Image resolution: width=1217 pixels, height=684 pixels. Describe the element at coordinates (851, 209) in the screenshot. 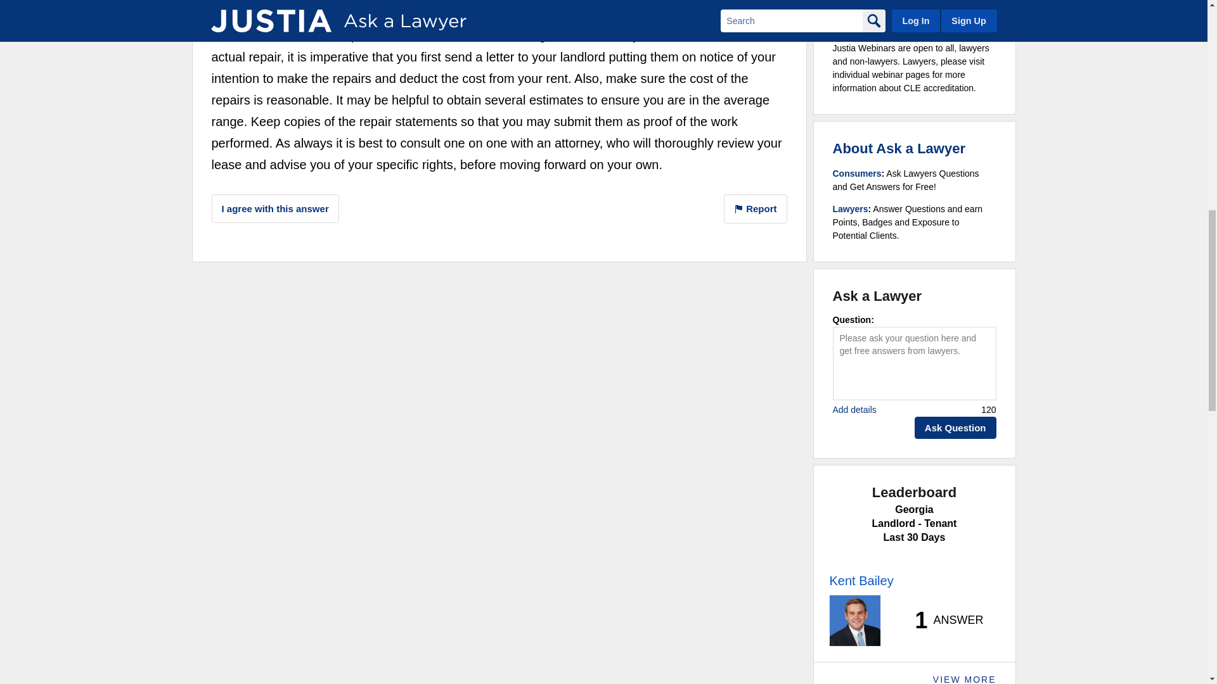

I see `Ask a Lawyer - FAQs - Lawyers` at that location.